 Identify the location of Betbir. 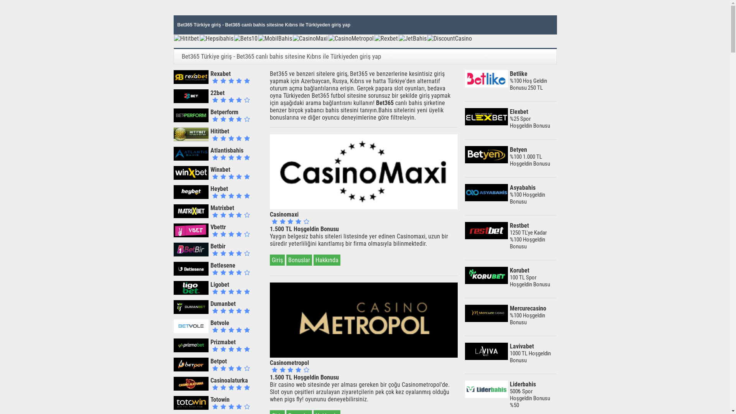
(191, 255).